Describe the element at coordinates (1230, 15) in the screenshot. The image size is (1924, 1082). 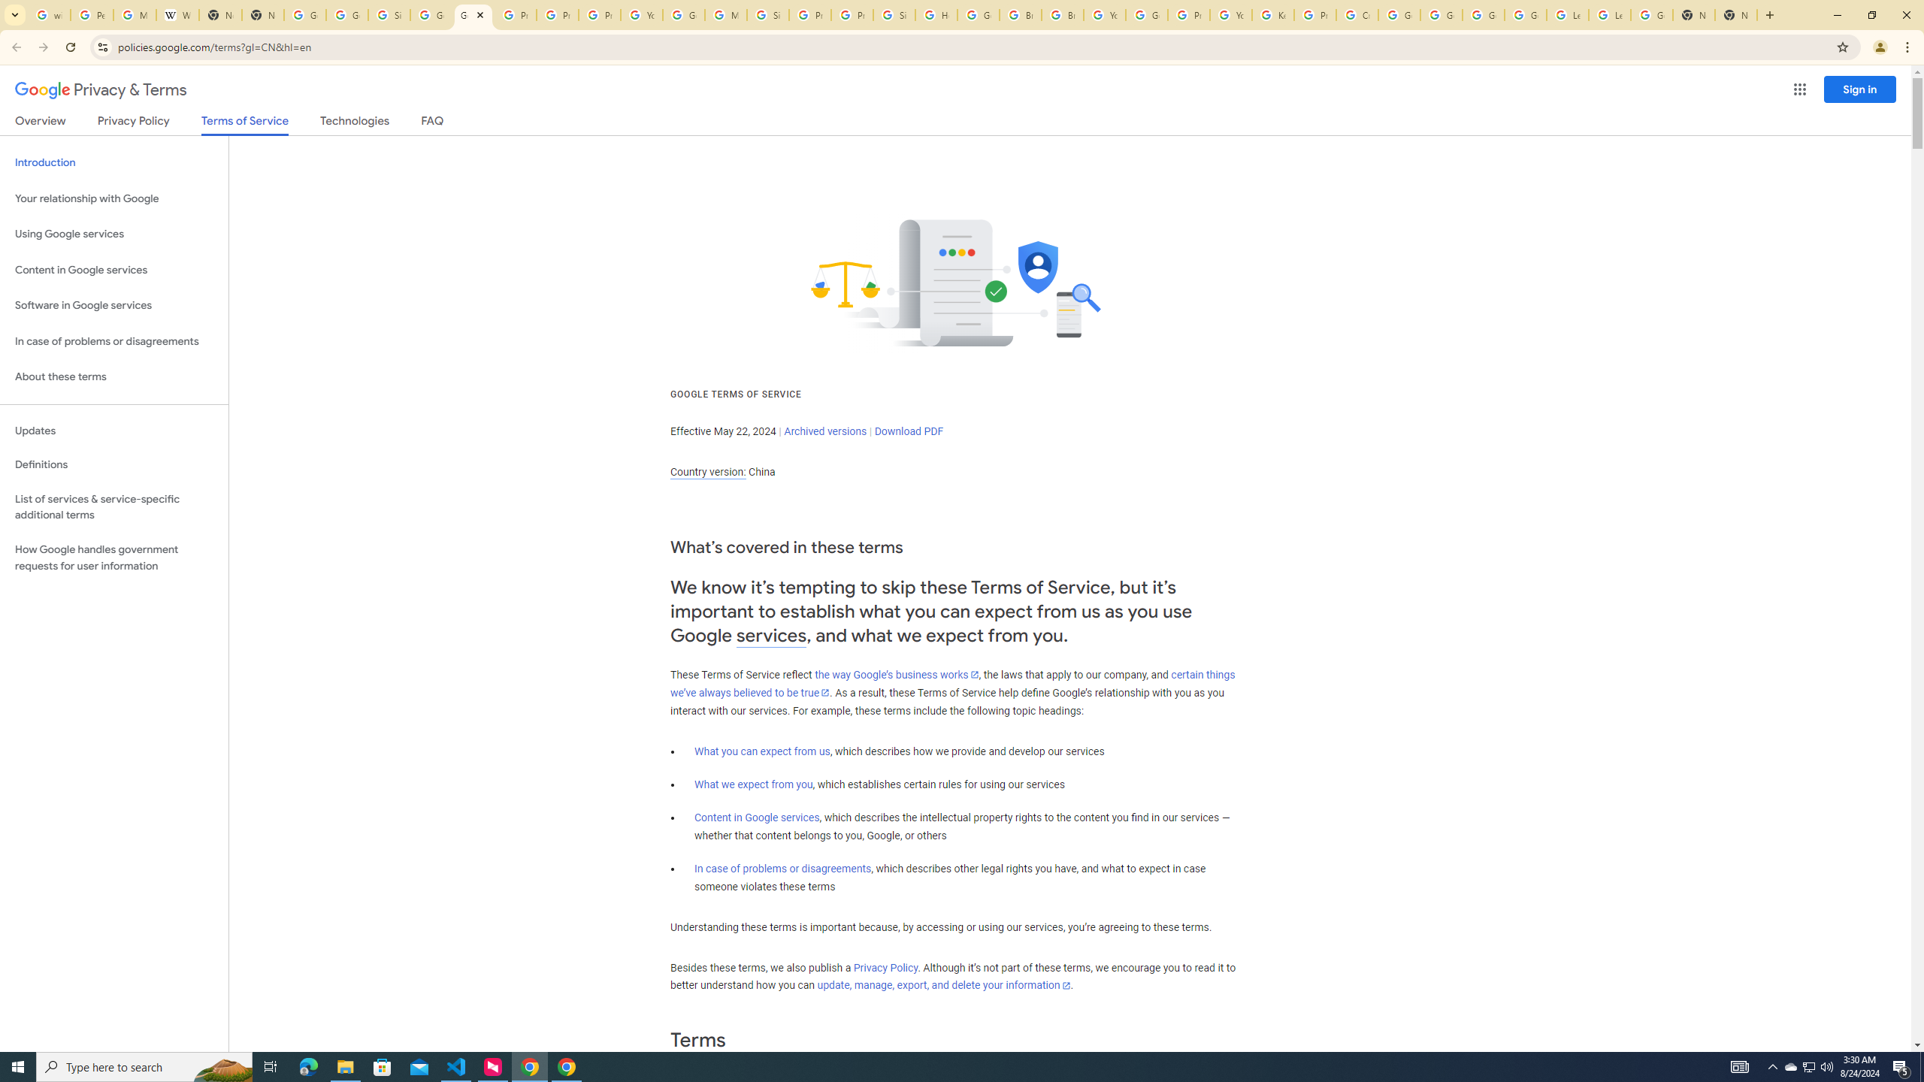
I see `YouTube` at that location.